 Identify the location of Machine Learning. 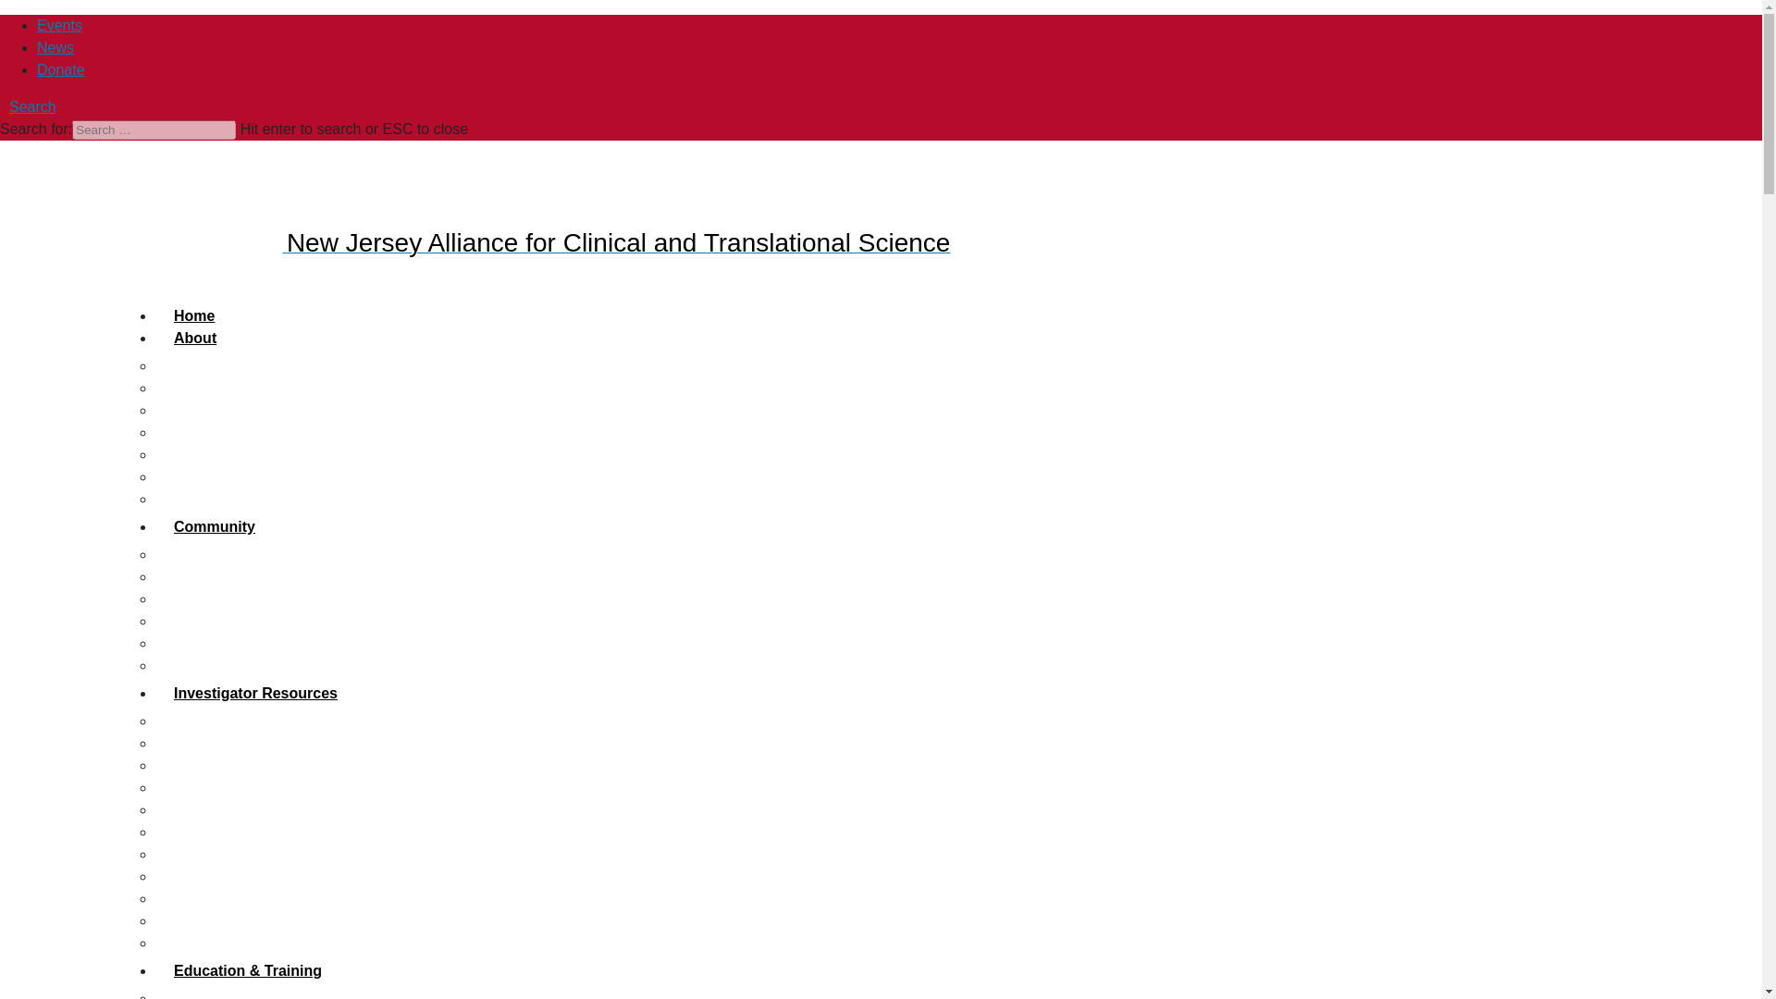
(215, 854).